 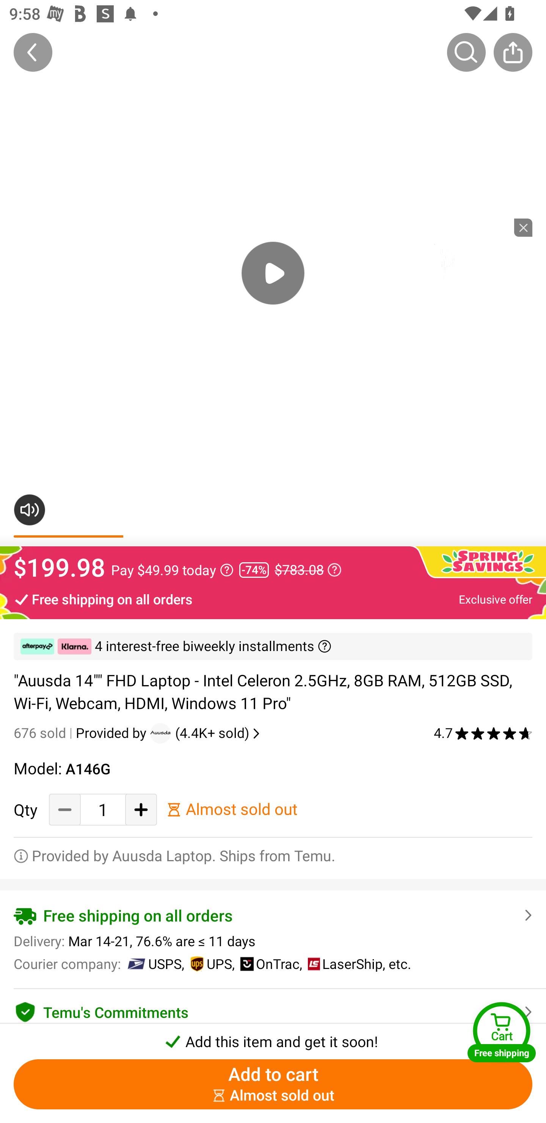 What do you see at coordinates (172, 570) in the screenshot?
I see `Pay $49.99 today  ` at bounding box center [172, 570].